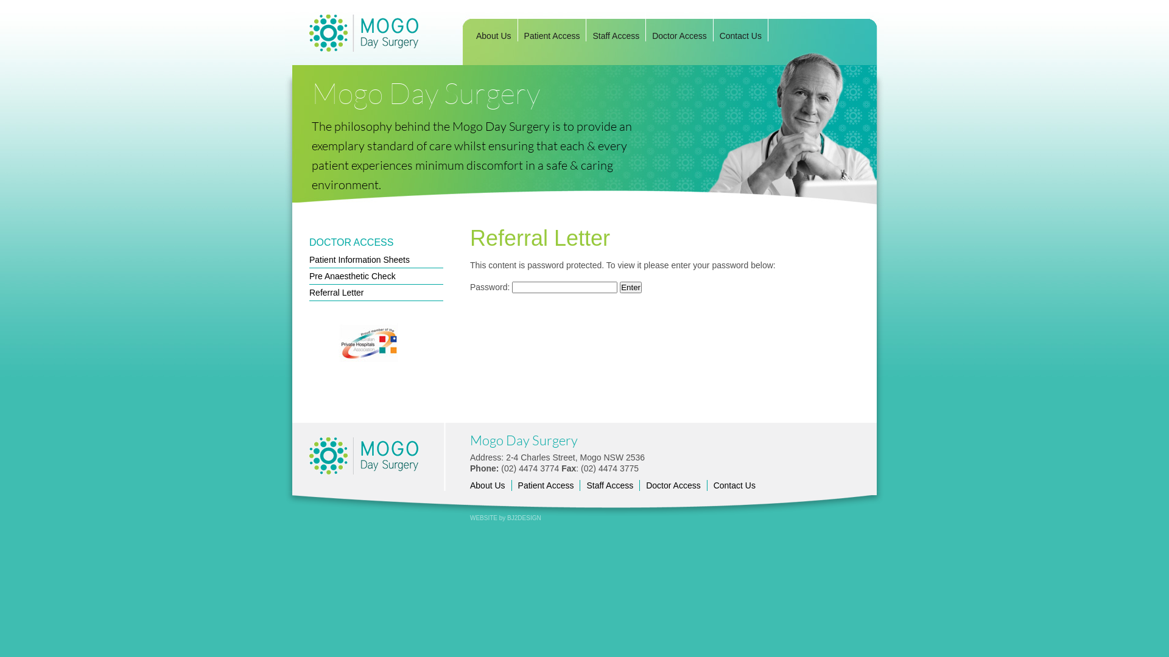  I want to click on DOCTOR ACCESS, so click(351, 242).